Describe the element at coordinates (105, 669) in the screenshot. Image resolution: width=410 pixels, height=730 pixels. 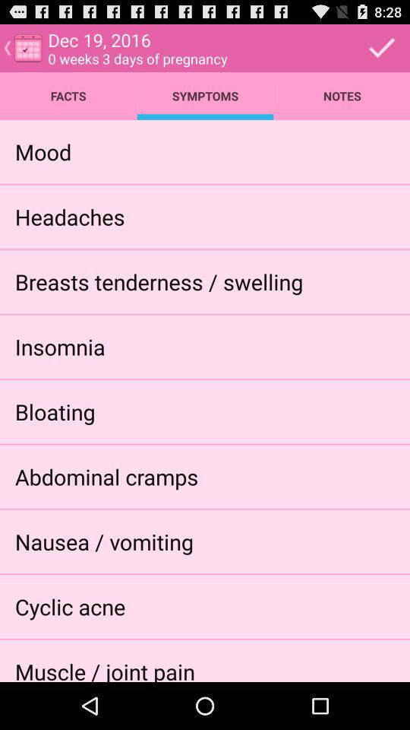
I see `click muscle / joint pain app` at that location.